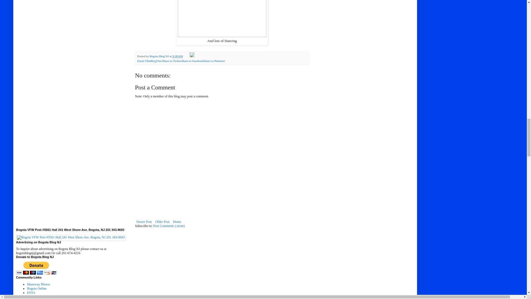 The image size is (531, 299). Describe the element at coordinates (192, 61) in the screenshot. I see `Share to Facebook` at that location.